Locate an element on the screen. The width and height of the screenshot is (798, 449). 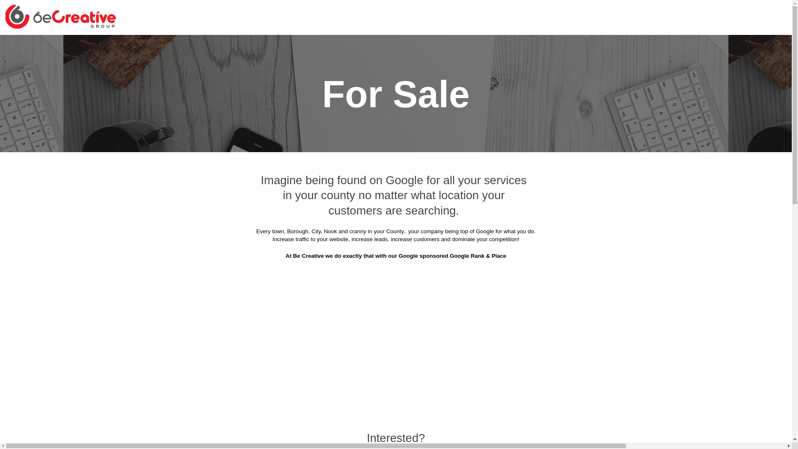
Aggregate Suppliers Axminster Devon is located at coordinates (592, 46).